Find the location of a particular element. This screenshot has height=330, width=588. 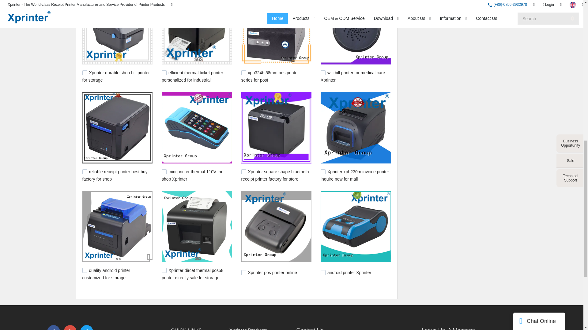

1616 is located at coordinates (85, 73).